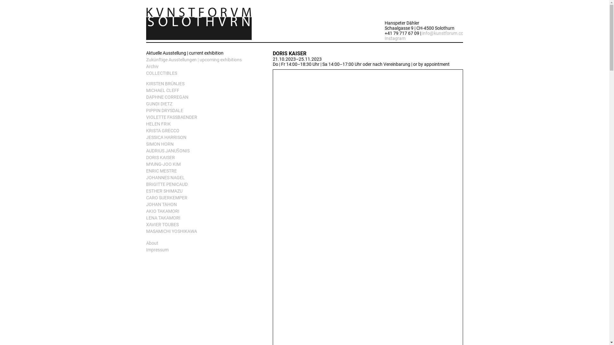  What do you see at coordinates (198, 199) in the screenshot?
I see `CARO SUERKEMPER` at bounding box center [198, 199].